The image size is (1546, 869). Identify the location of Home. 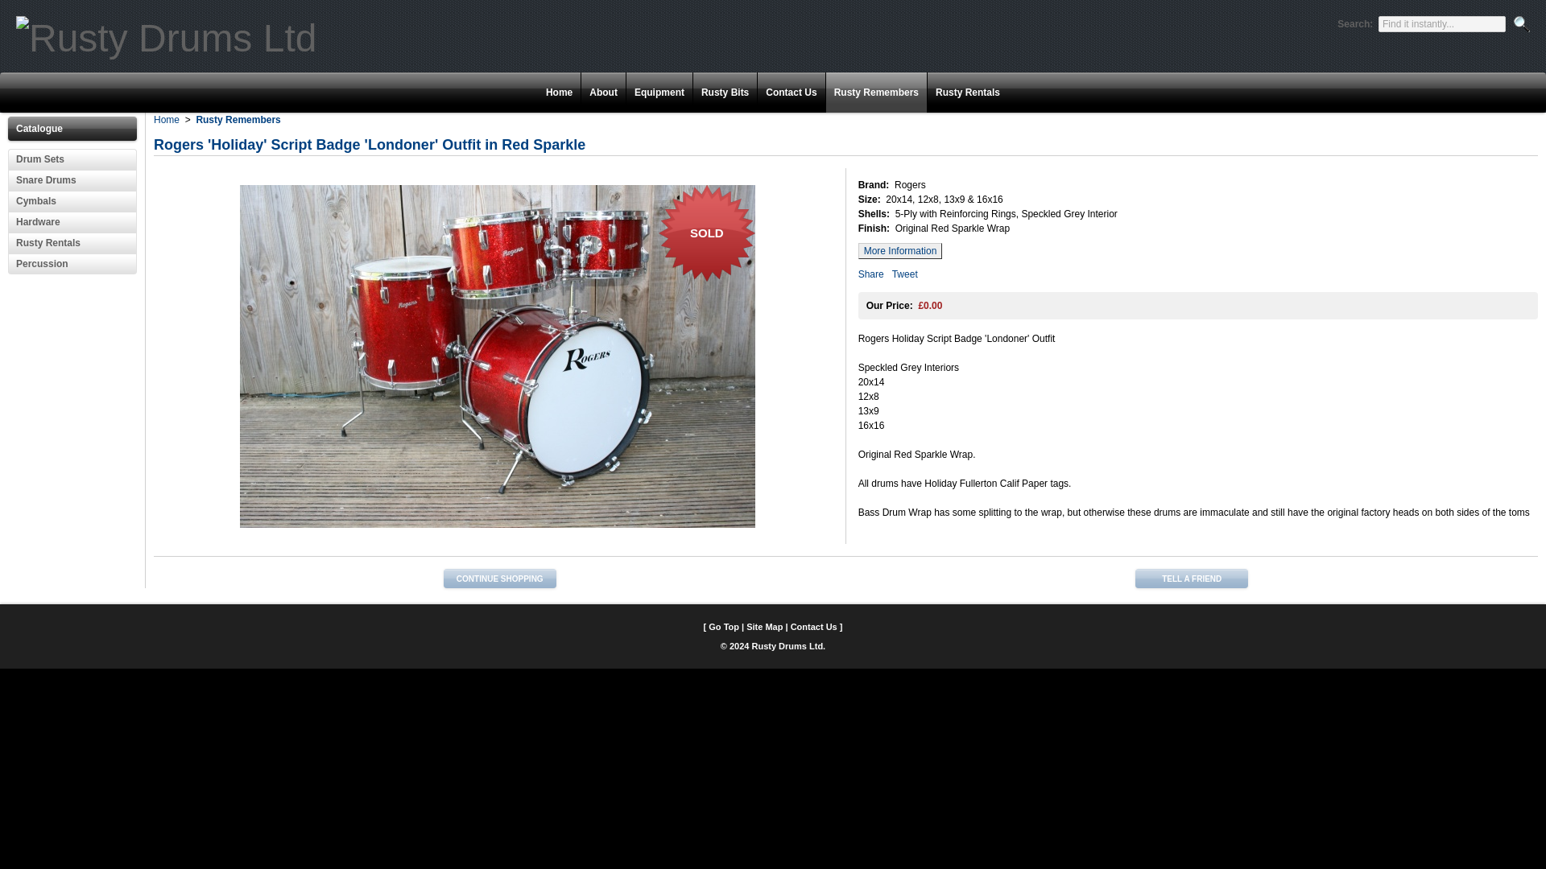
(166, 119).